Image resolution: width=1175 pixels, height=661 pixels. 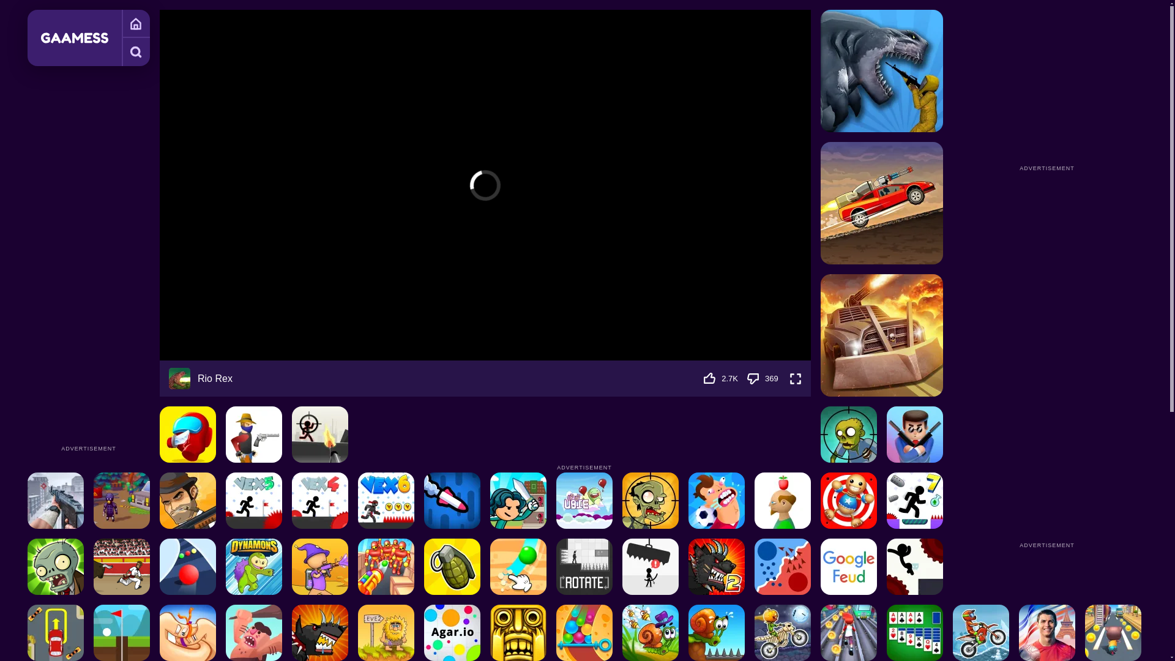 I want to click on Gun Blood, so click(x=253, y=435).